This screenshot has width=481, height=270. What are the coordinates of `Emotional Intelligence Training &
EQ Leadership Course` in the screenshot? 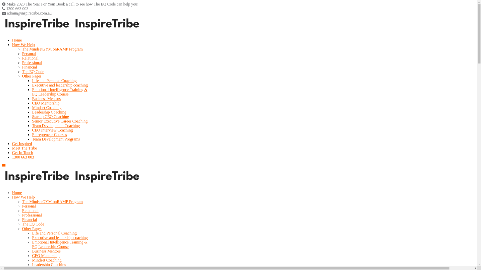 It's located at (60, 244).